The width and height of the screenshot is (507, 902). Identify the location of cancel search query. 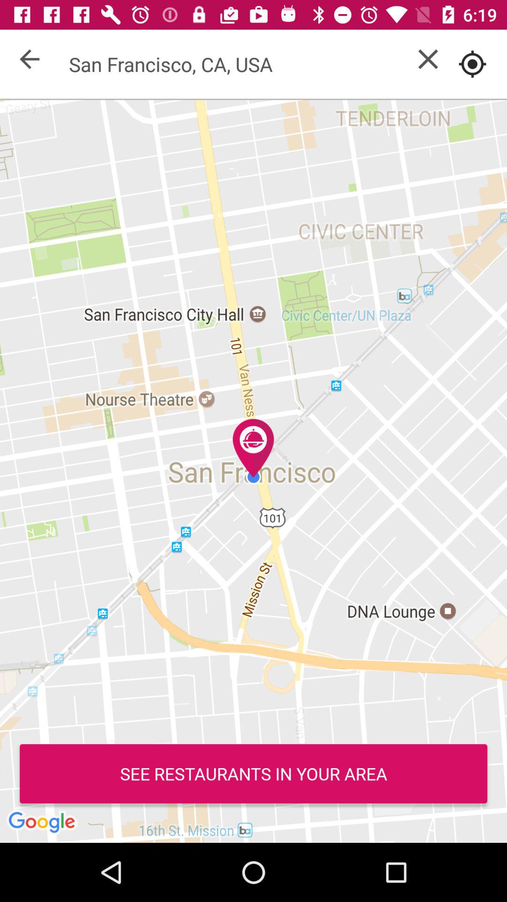
(428, 59).